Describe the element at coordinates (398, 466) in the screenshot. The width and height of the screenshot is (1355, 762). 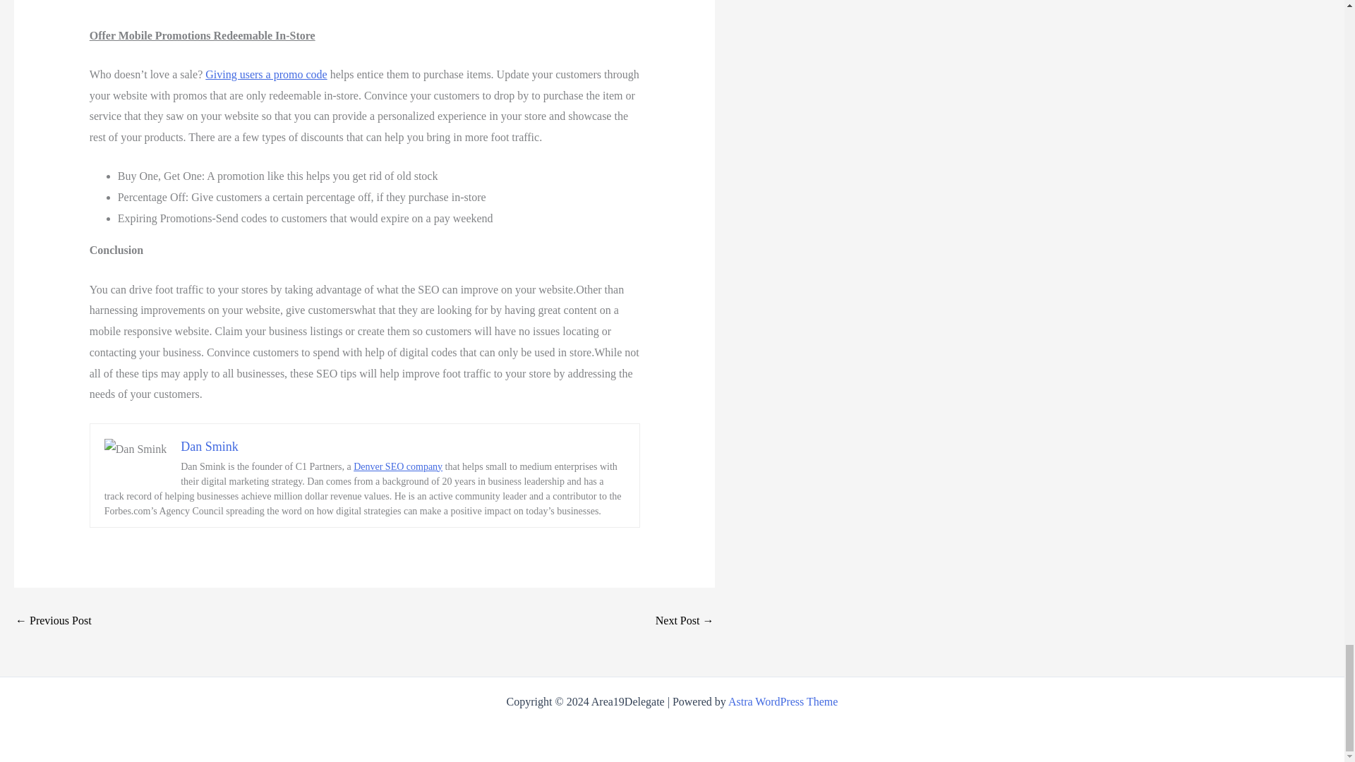
I see `Denver SEO company` at that location.